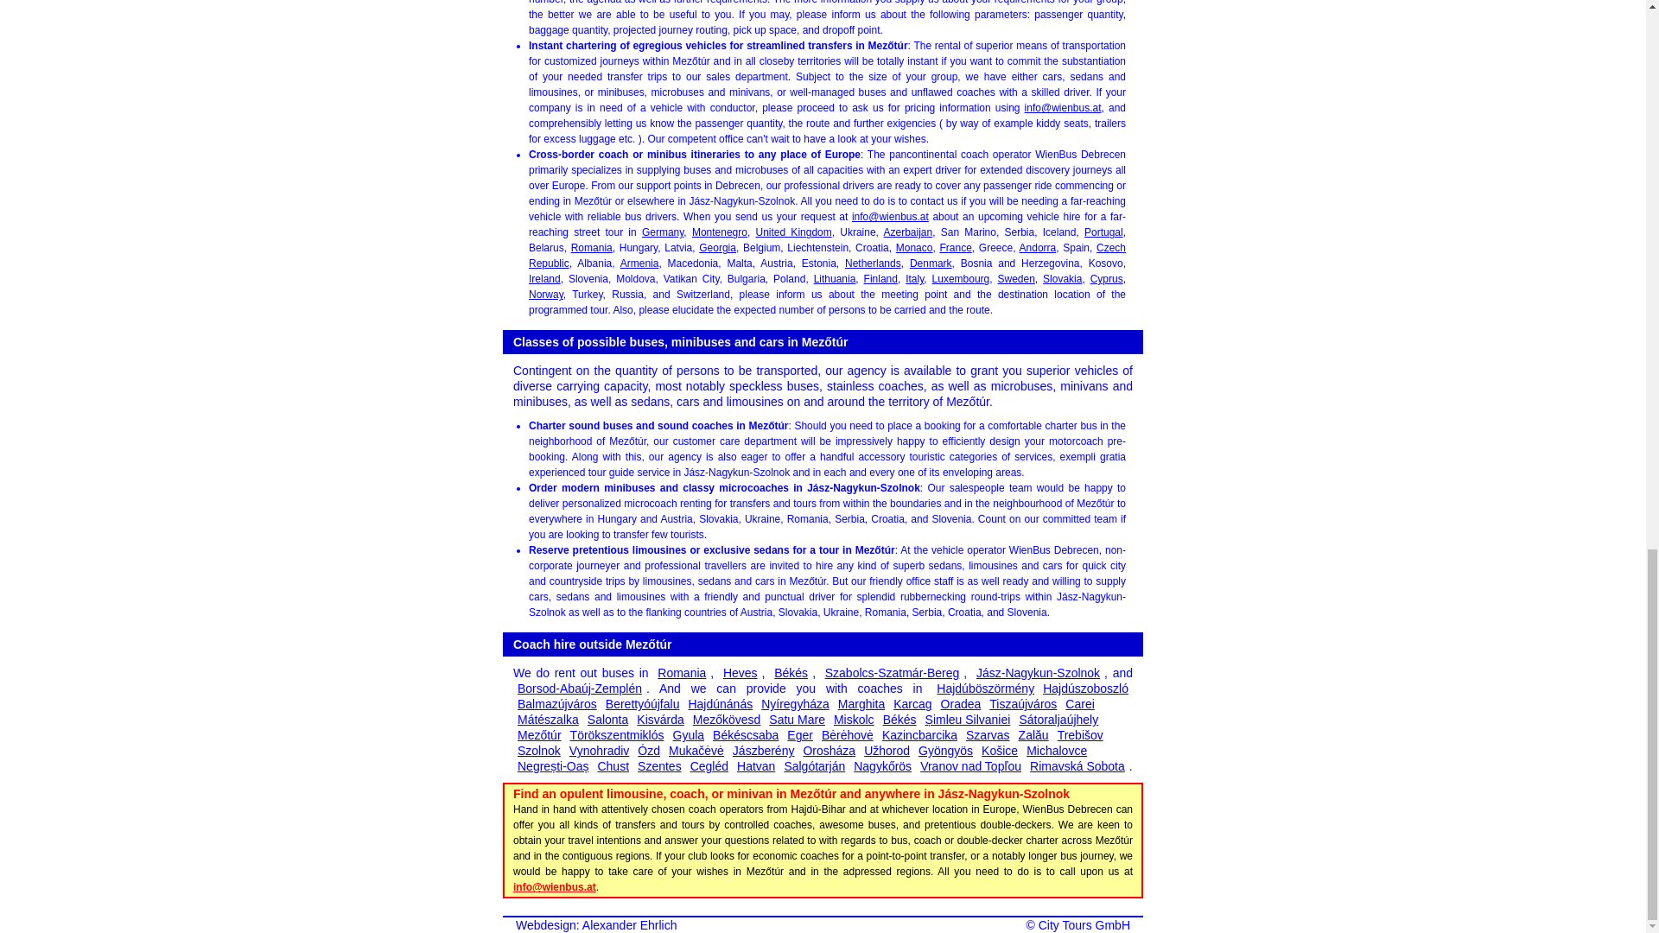 The height and width of the screenshot is (933, 1659). Describe the element at coordinates (914, 247) in the screenshot. I see `rental buses Monaco - charter a bus` at that location.